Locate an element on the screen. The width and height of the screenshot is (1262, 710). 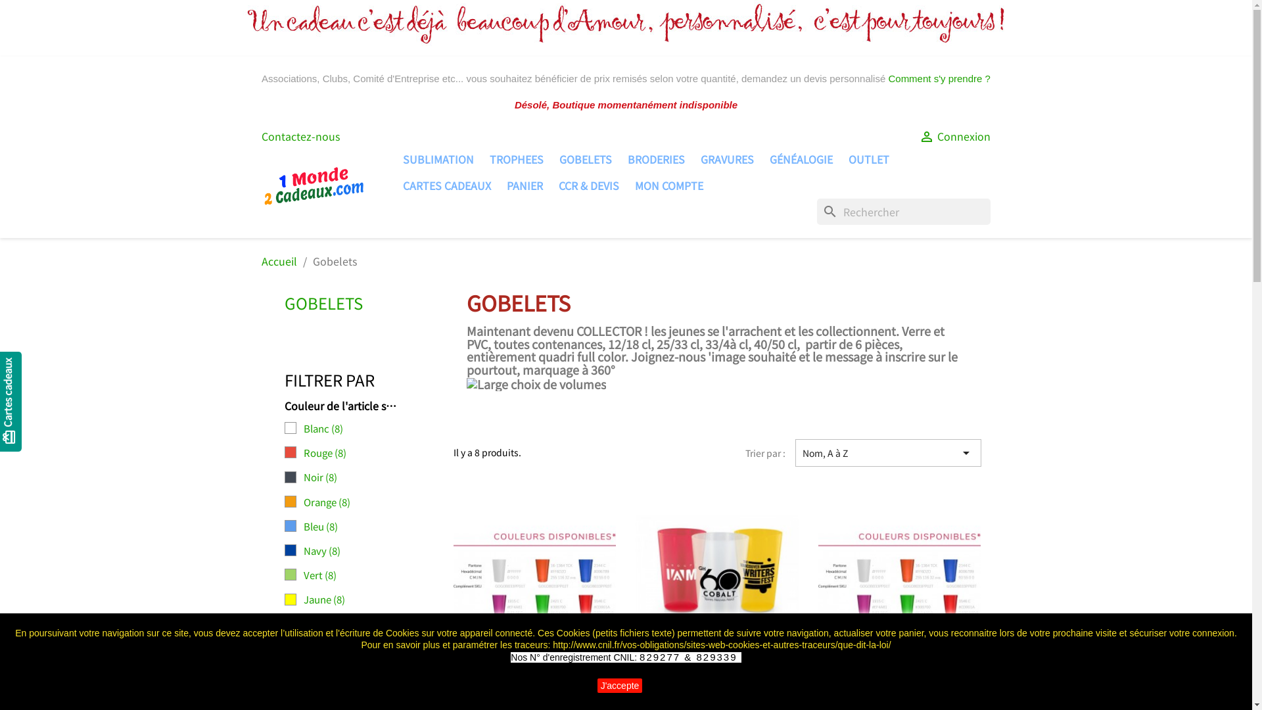
CUP 12/18 Cl, Par 6p, Full... is located at coordinates (716, 695).